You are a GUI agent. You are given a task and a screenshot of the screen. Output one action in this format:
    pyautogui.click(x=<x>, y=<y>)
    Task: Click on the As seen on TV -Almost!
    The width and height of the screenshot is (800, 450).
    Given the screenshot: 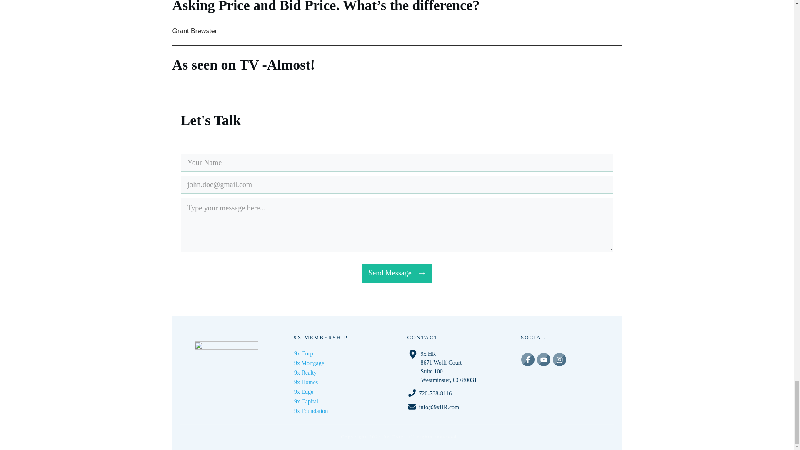 What is the action you would take?
    pyautogui.click(x=397, y=55)
    